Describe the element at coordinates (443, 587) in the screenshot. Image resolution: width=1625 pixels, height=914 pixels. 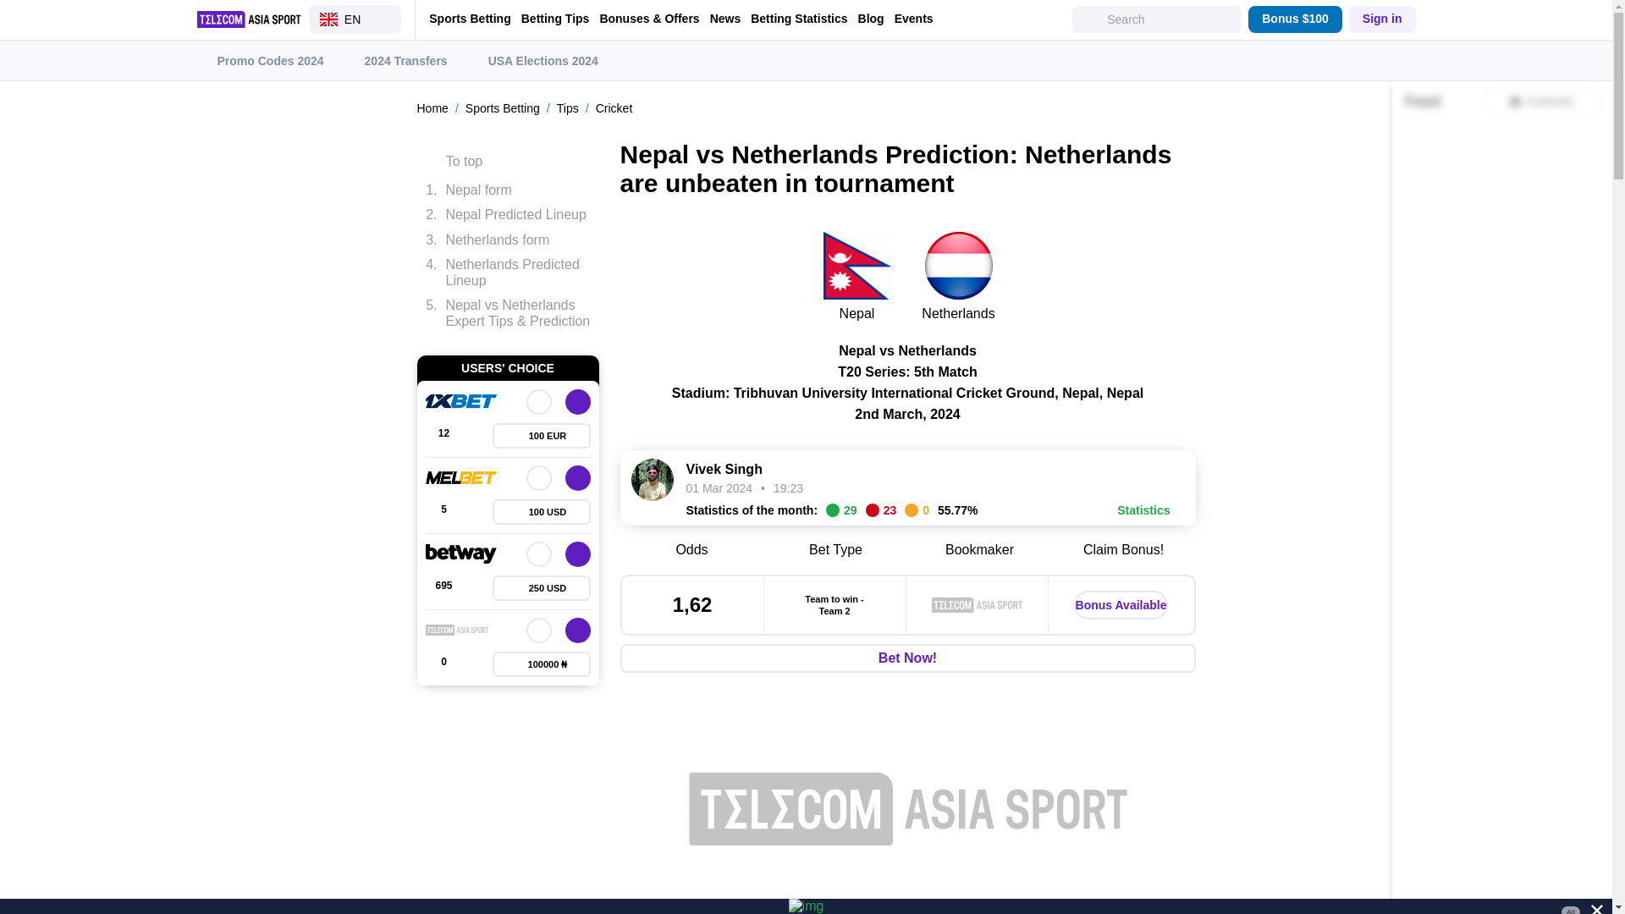
I see `Reviews` at that location.